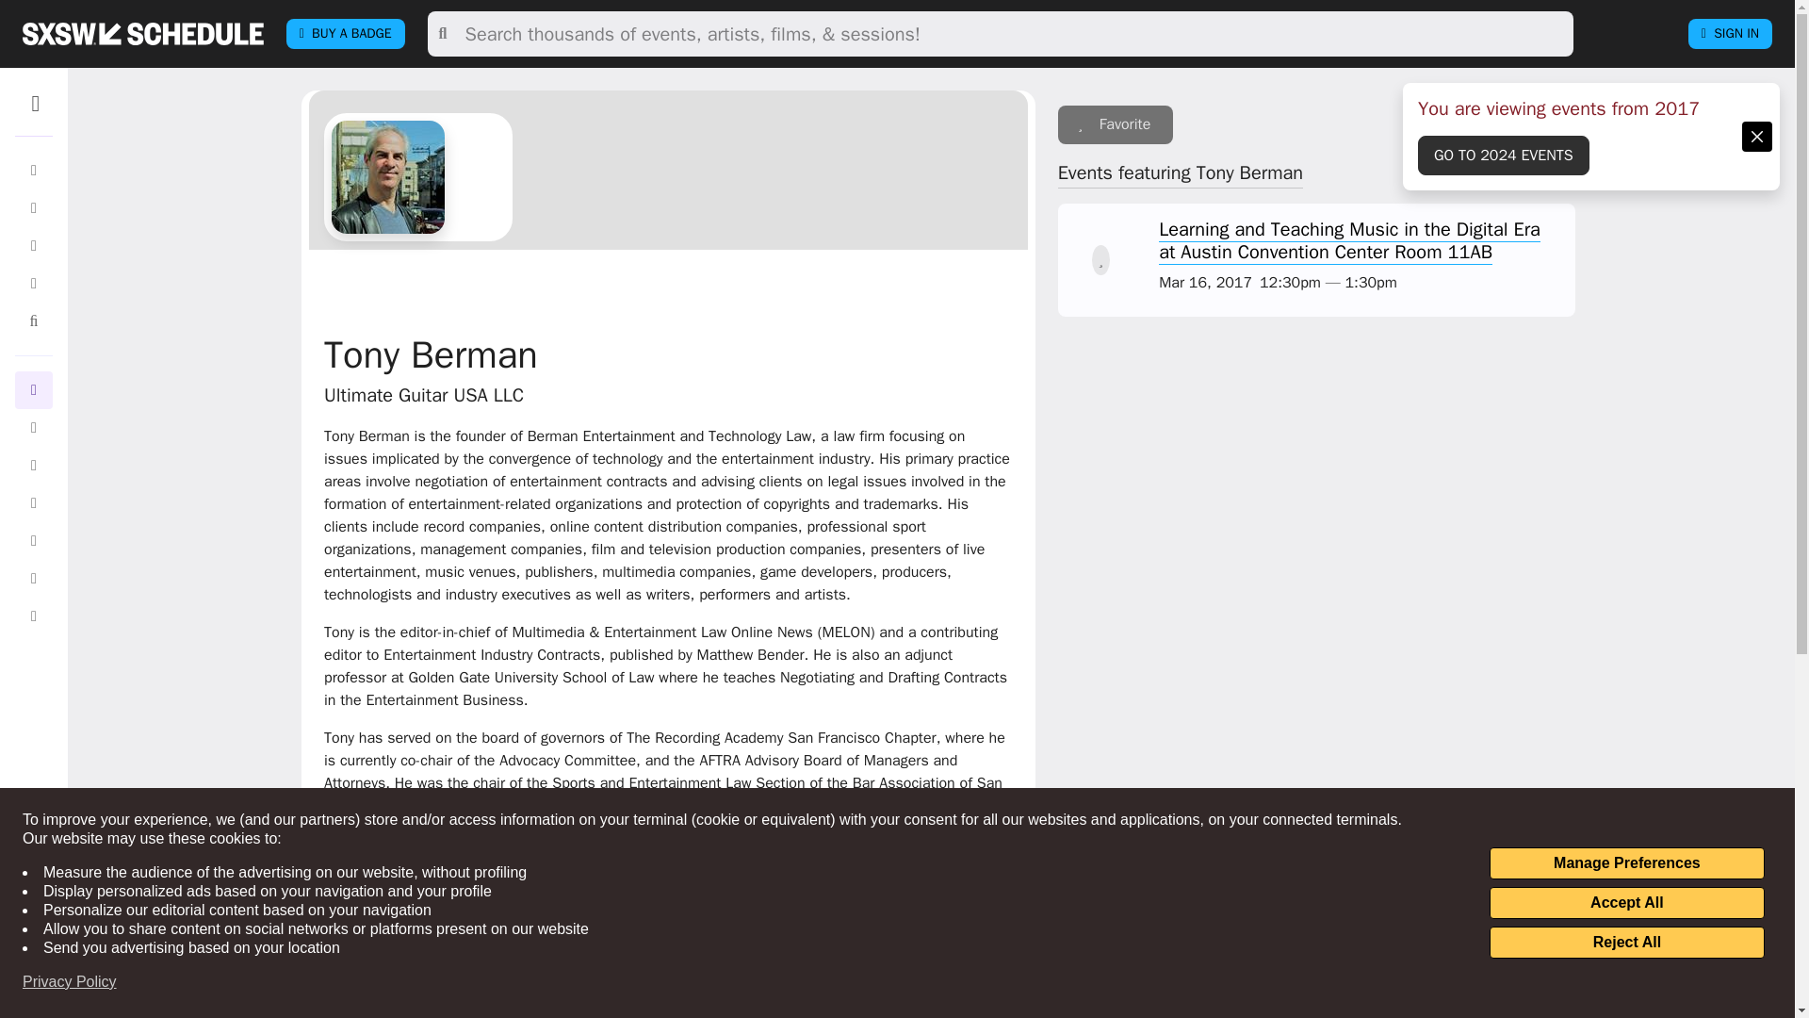 This screenshot has height=1018, width=1809. I want to click on SIGN IN, so click(1730, 34).